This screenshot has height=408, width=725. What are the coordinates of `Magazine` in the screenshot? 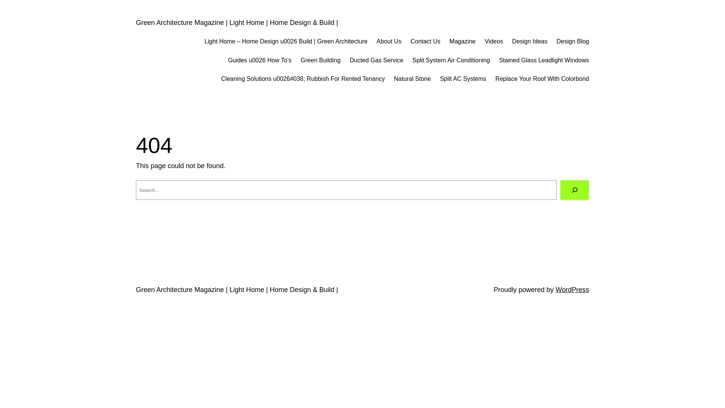 It's located at (462, 42).